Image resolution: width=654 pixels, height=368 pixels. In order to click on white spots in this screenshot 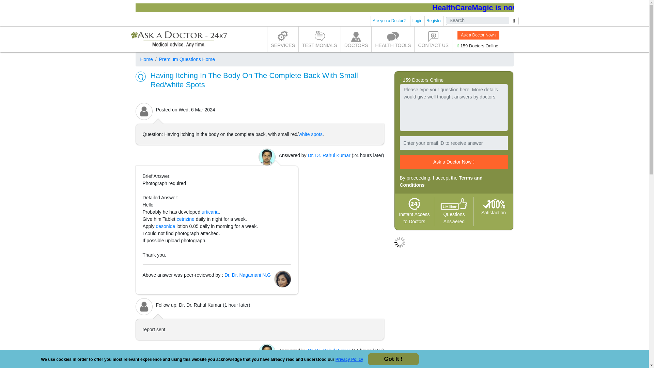, I will do `click(311, 134)`.